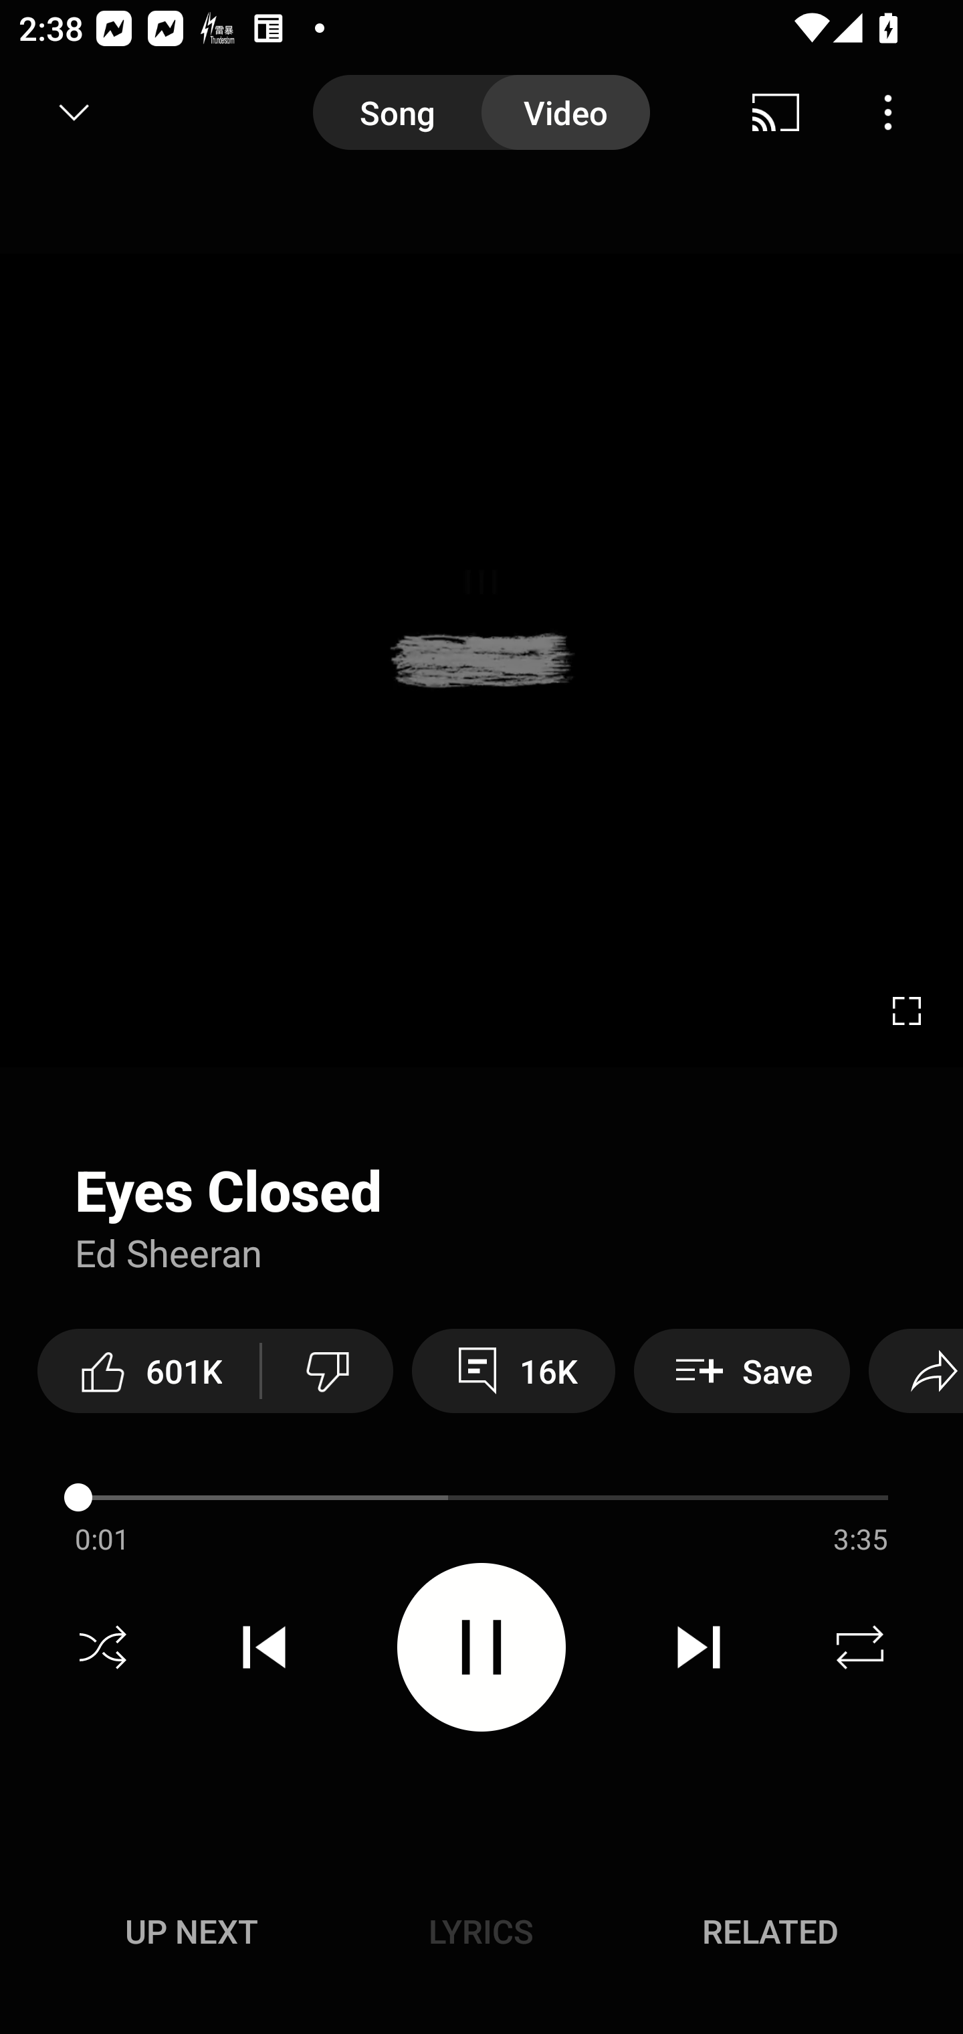 The image size is (963, 2034). What do you see at coordinates (514, 1370) in the screenshot?
I see `16K View 16,576 comments` at bounding box center [514, 1370].